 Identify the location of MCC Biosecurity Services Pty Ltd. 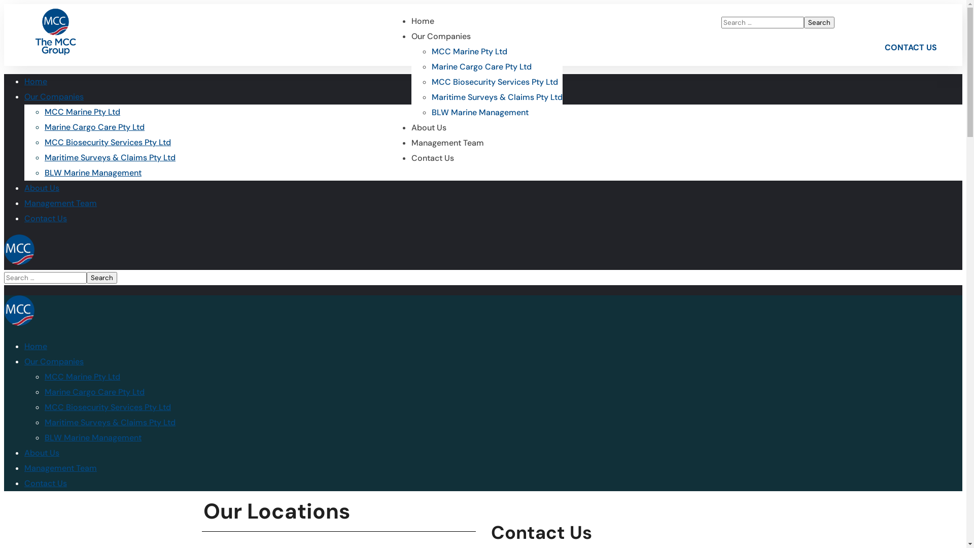
(494, 82).